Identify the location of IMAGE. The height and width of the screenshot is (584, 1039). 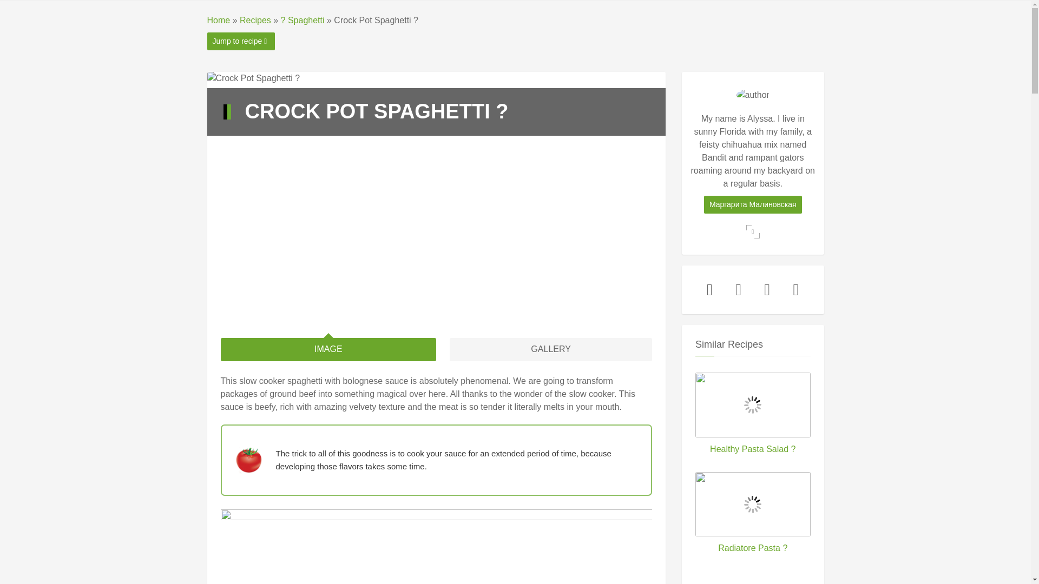
(328, 349).